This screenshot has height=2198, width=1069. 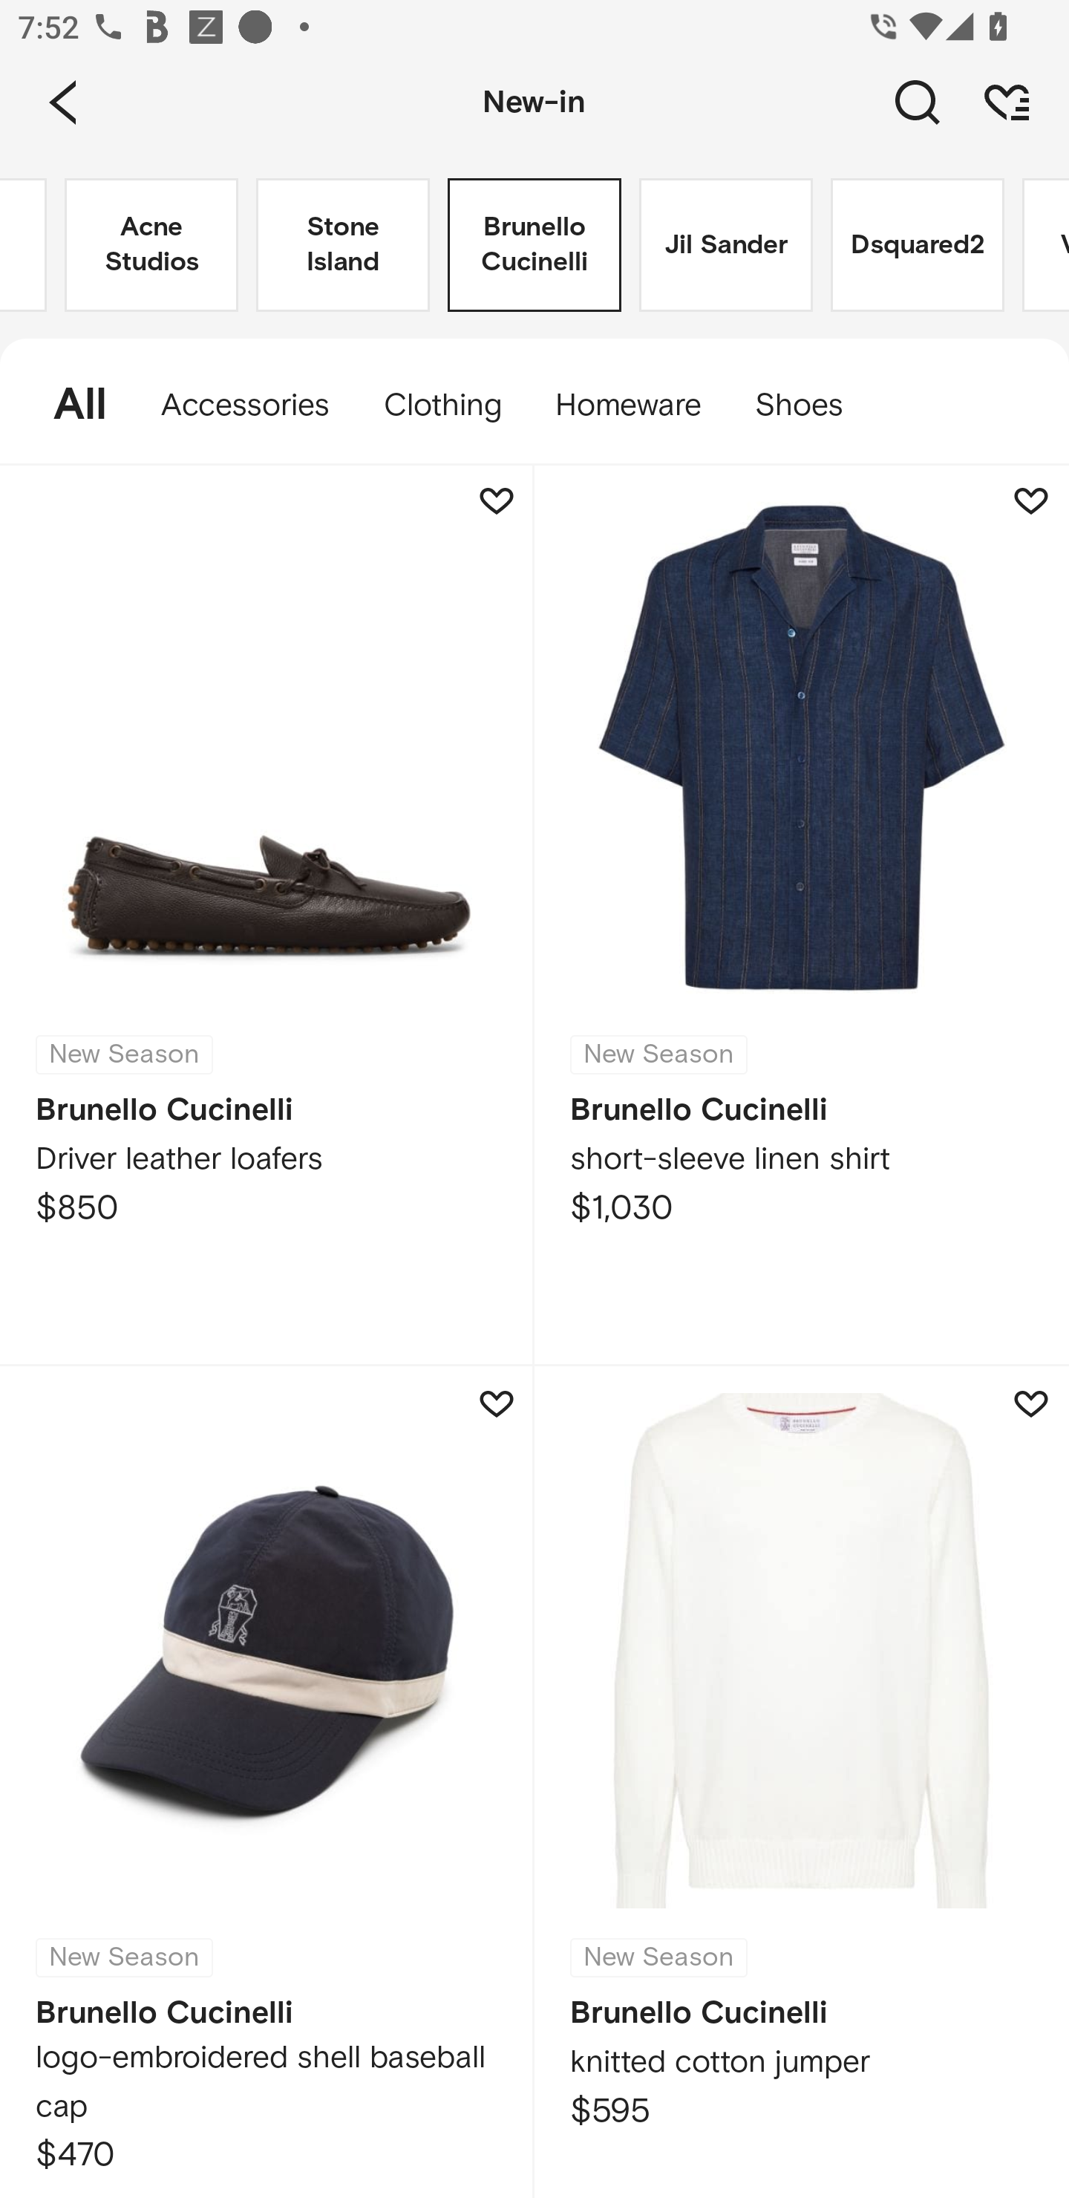 I want to click on Homeware, so click(x=628, y=405).